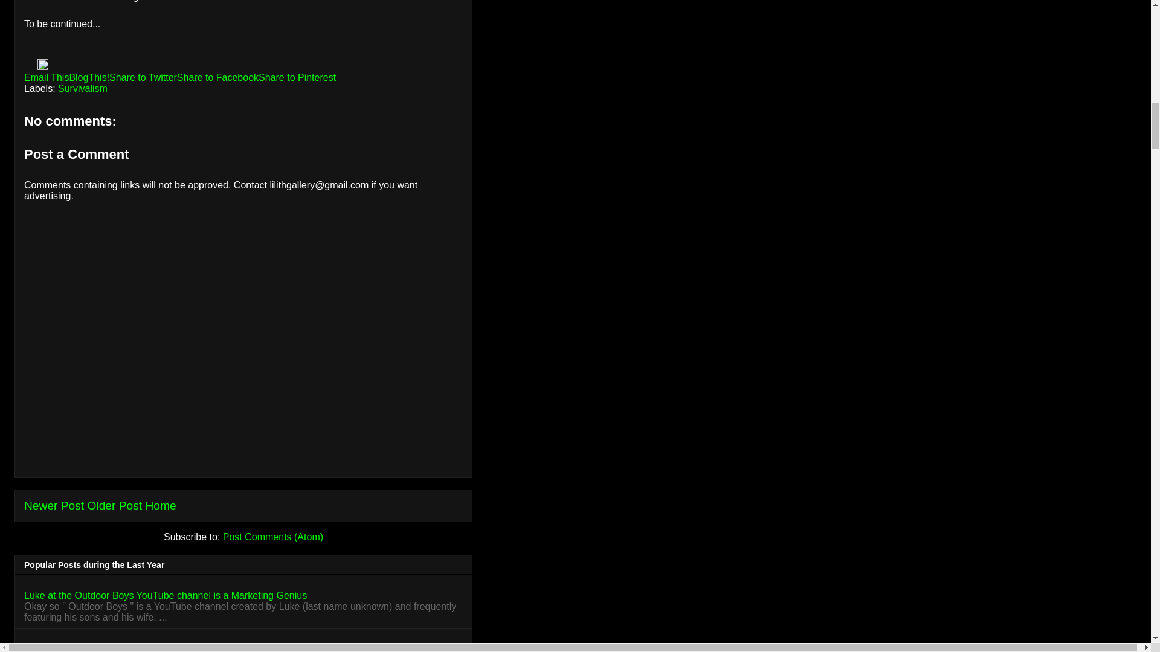 This screenshot has width=1160, height=652. What do you see at coordinates (143, 77) in the screenshot?
I see `Share to Twitter` at bounding box center [143, 77].